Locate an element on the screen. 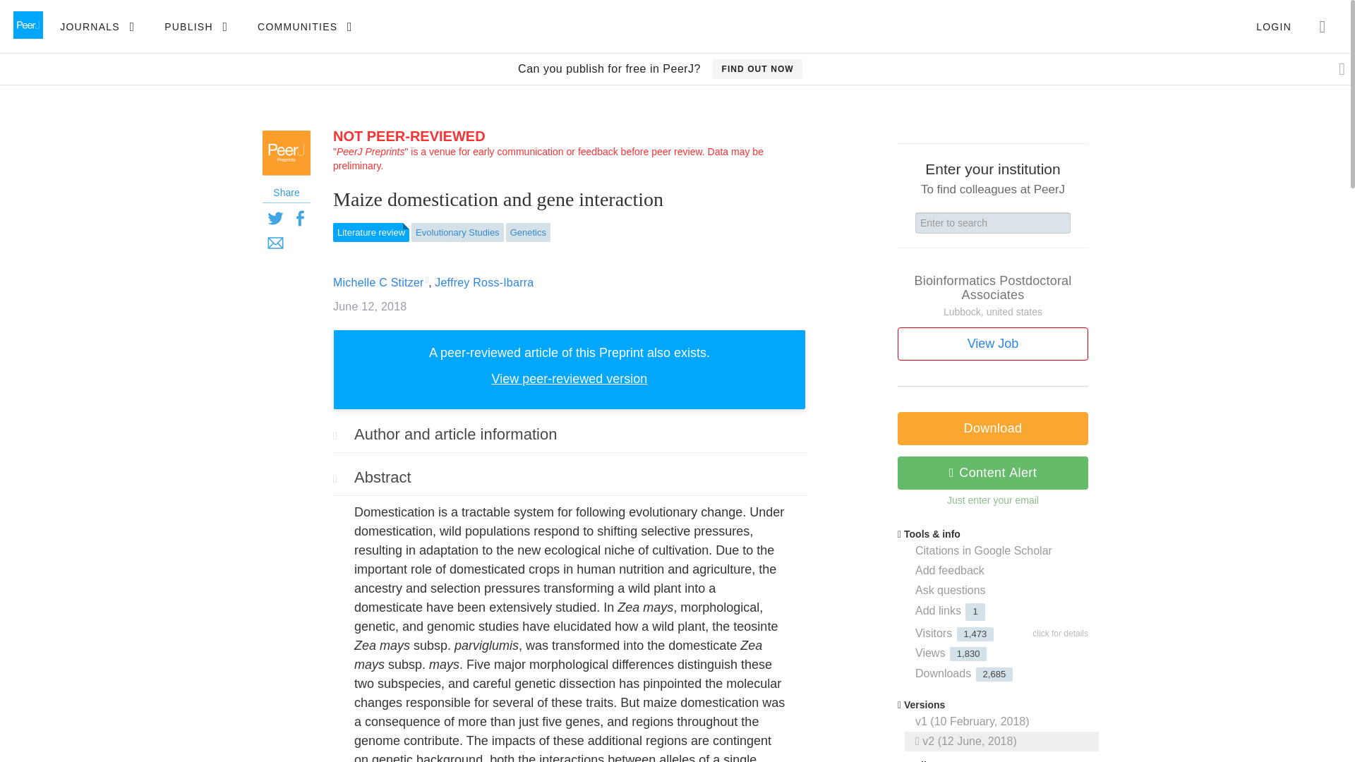 The width and height of the screenshot is (1355, 762). X is located at coordinates (275, 218).